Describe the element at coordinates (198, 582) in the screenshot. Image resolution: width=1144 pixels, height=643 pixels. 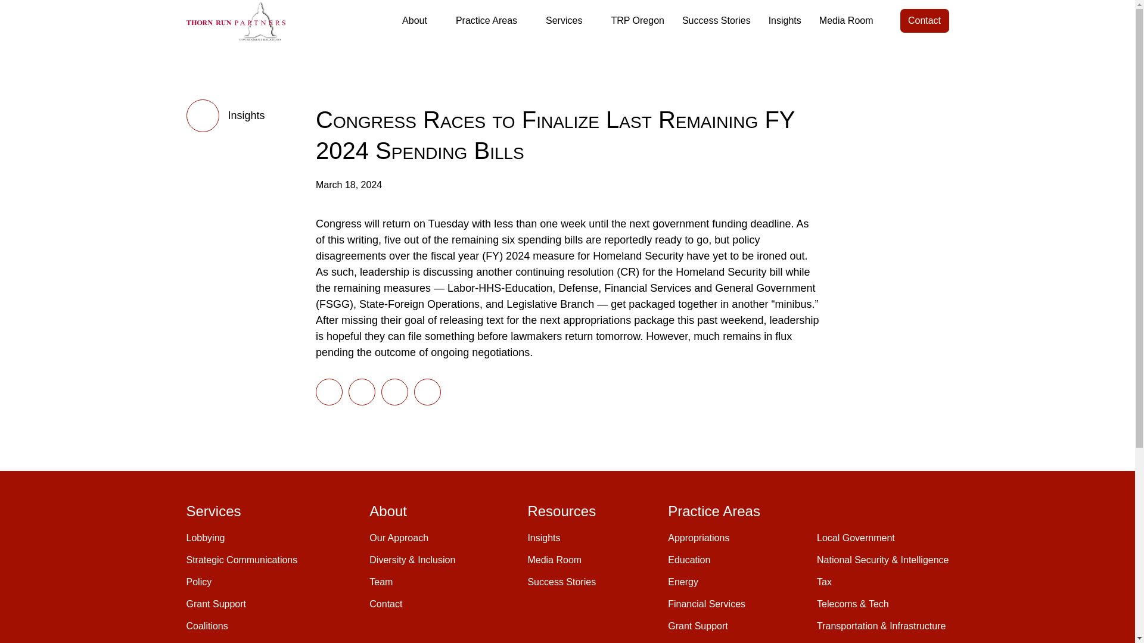
I see `Policy` at that location.